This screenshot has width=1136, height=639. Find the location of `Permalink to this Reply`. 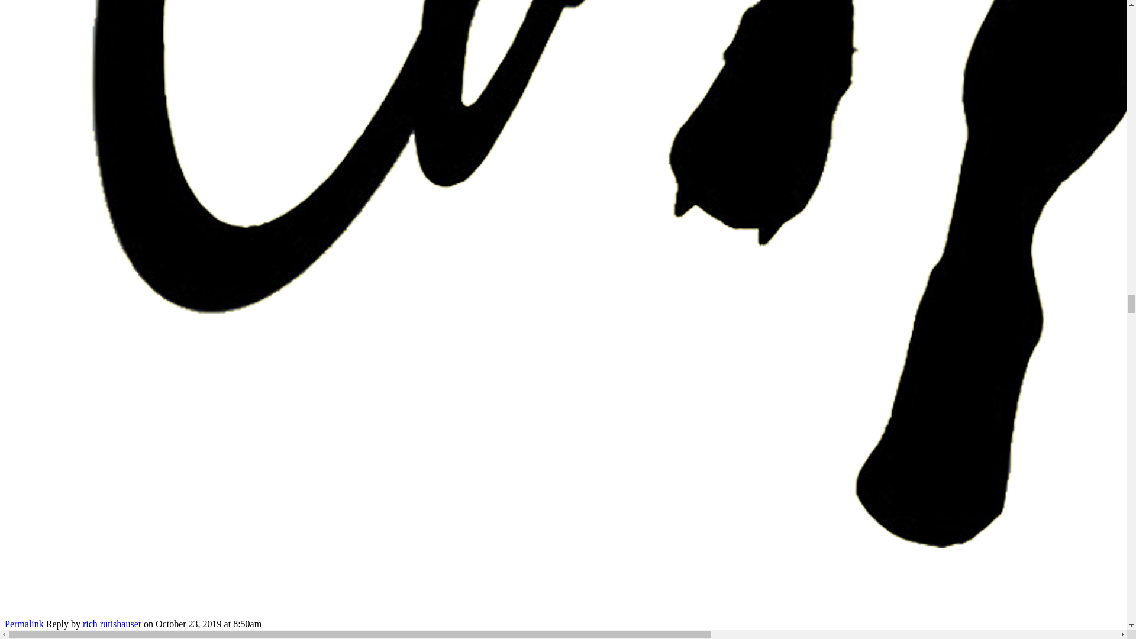

Permalink to this Reply is located at coordinates (24, 624).